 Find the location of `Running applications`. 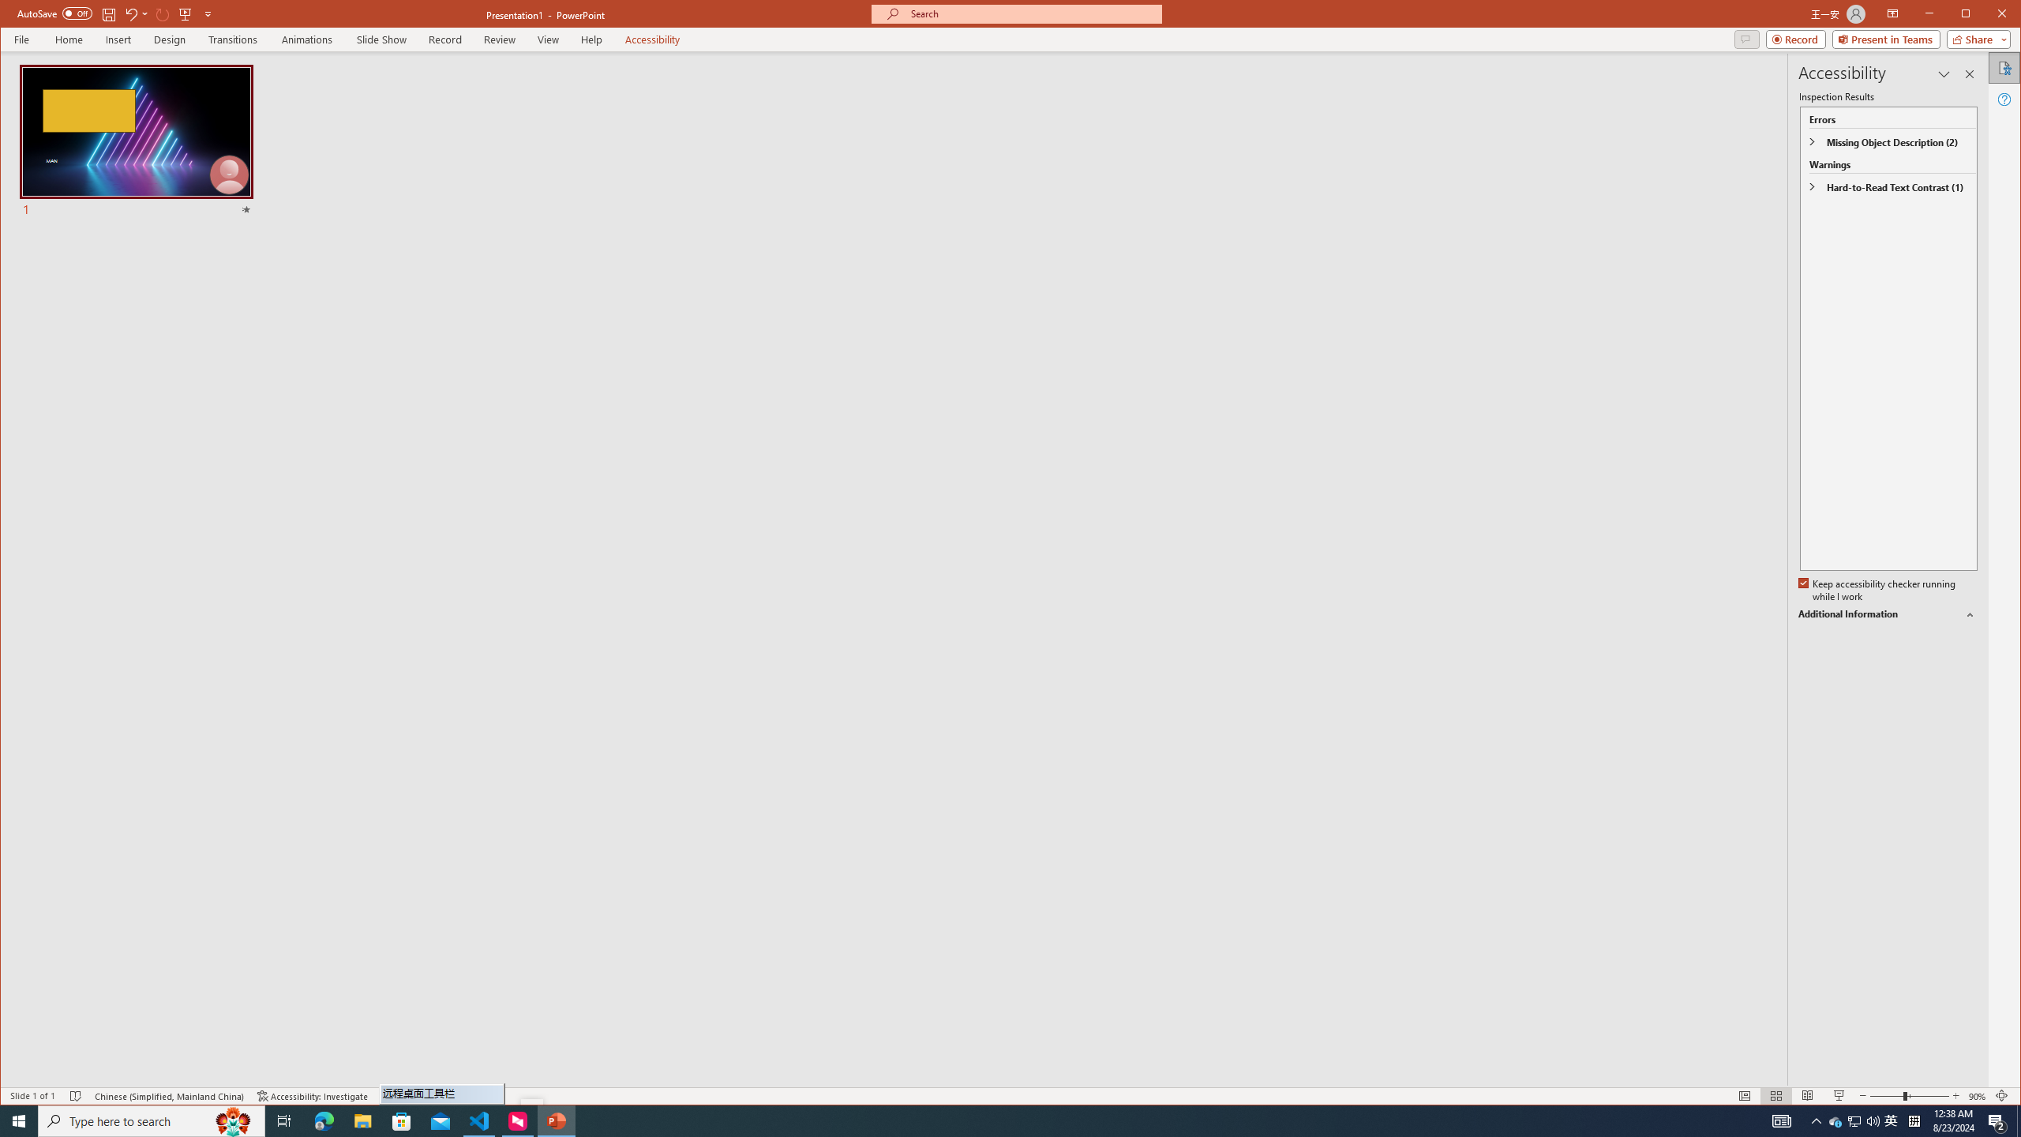

Running applications is located at coordinates (14, 15).